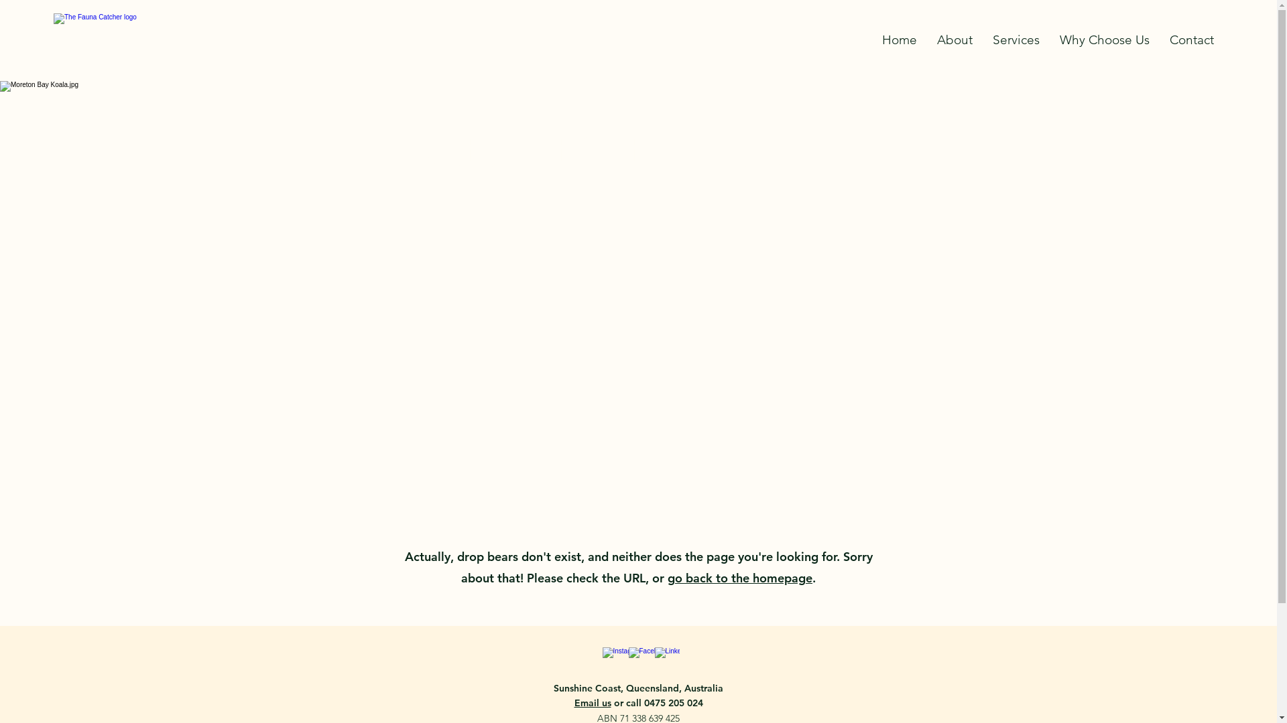  I want to click on Why Choose Us, so click(1105, 40).